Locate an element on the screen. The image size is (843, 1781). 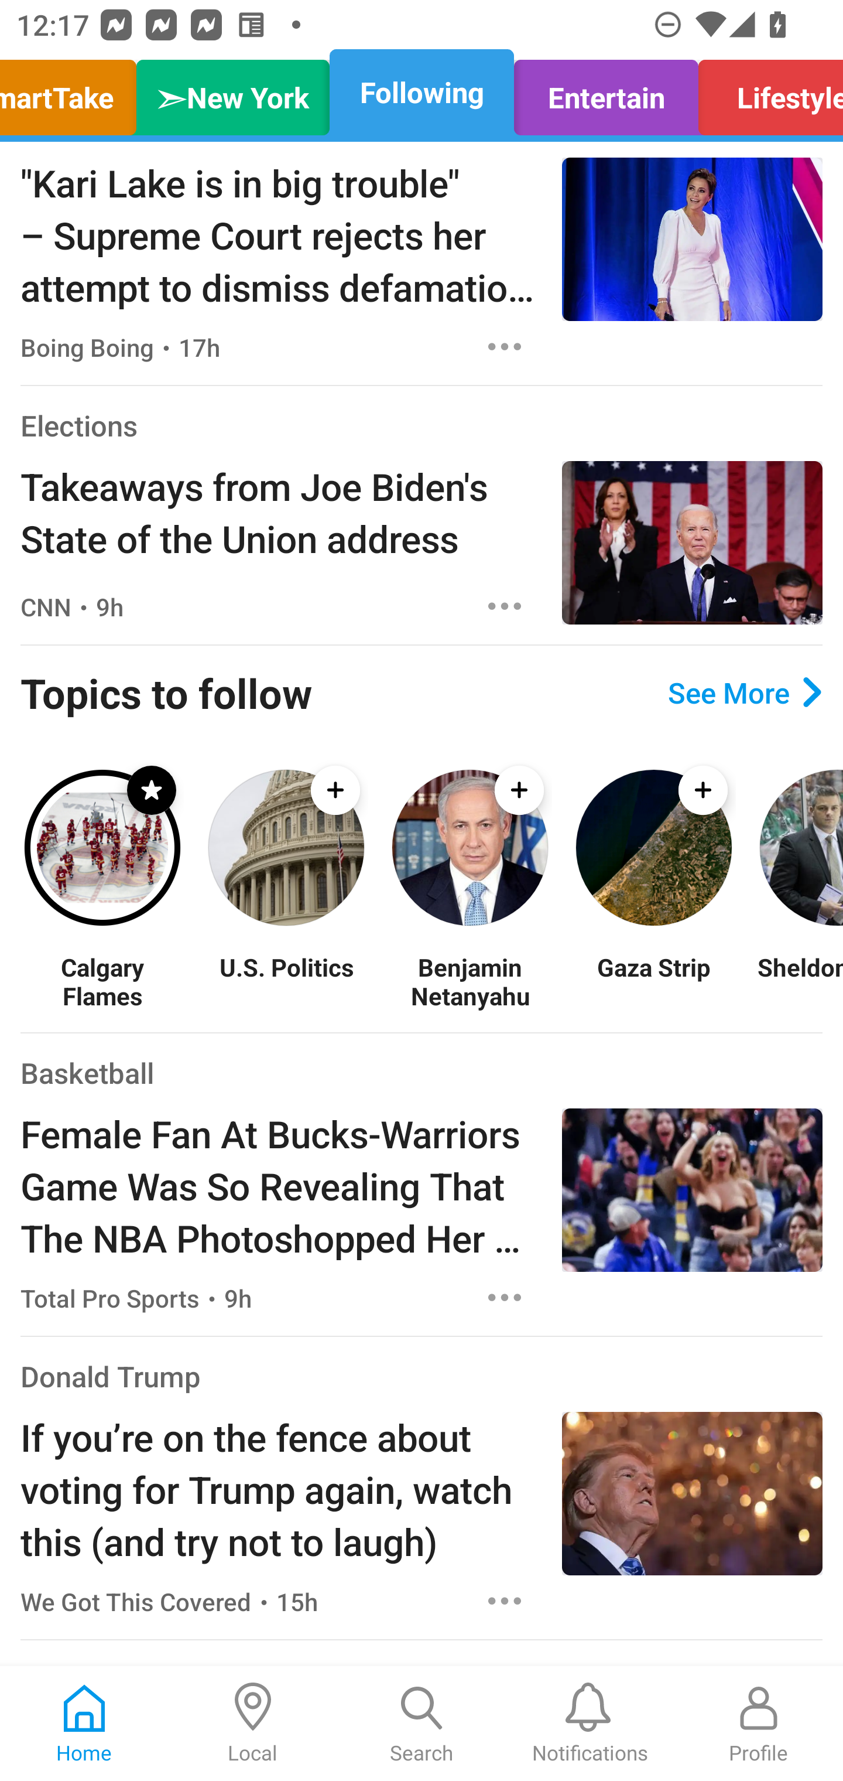
Following is located at coordinates (421, 93).